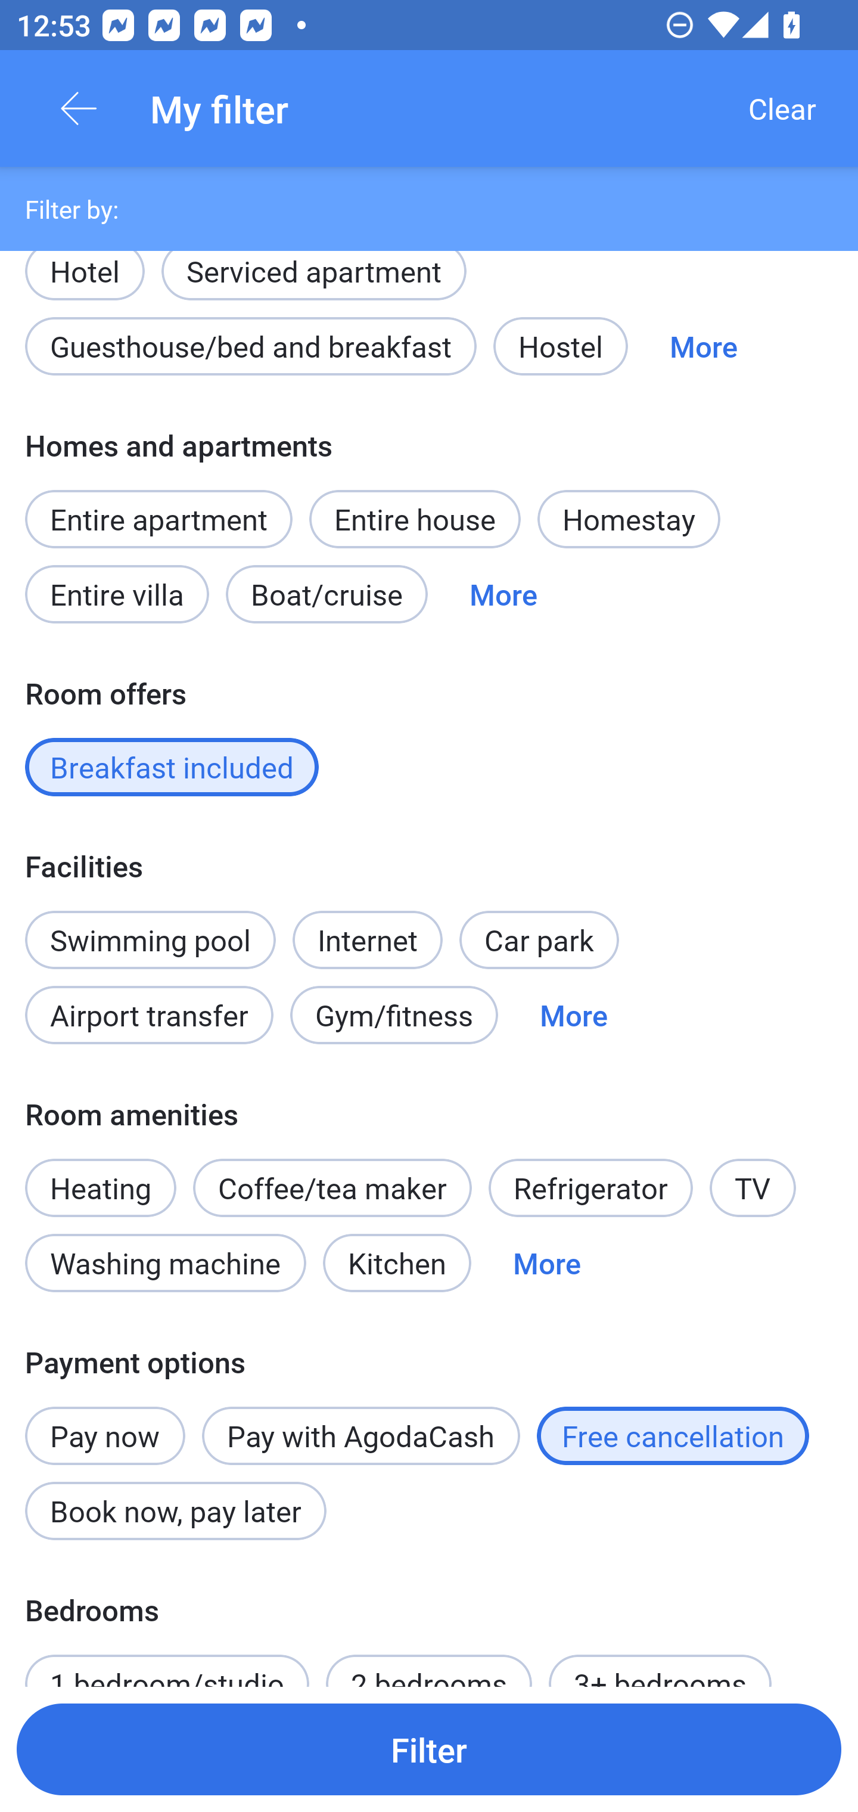 The width and height of the screenshot is (858, 1812). I want to click on Gym/fitness, so click(394, 1016).